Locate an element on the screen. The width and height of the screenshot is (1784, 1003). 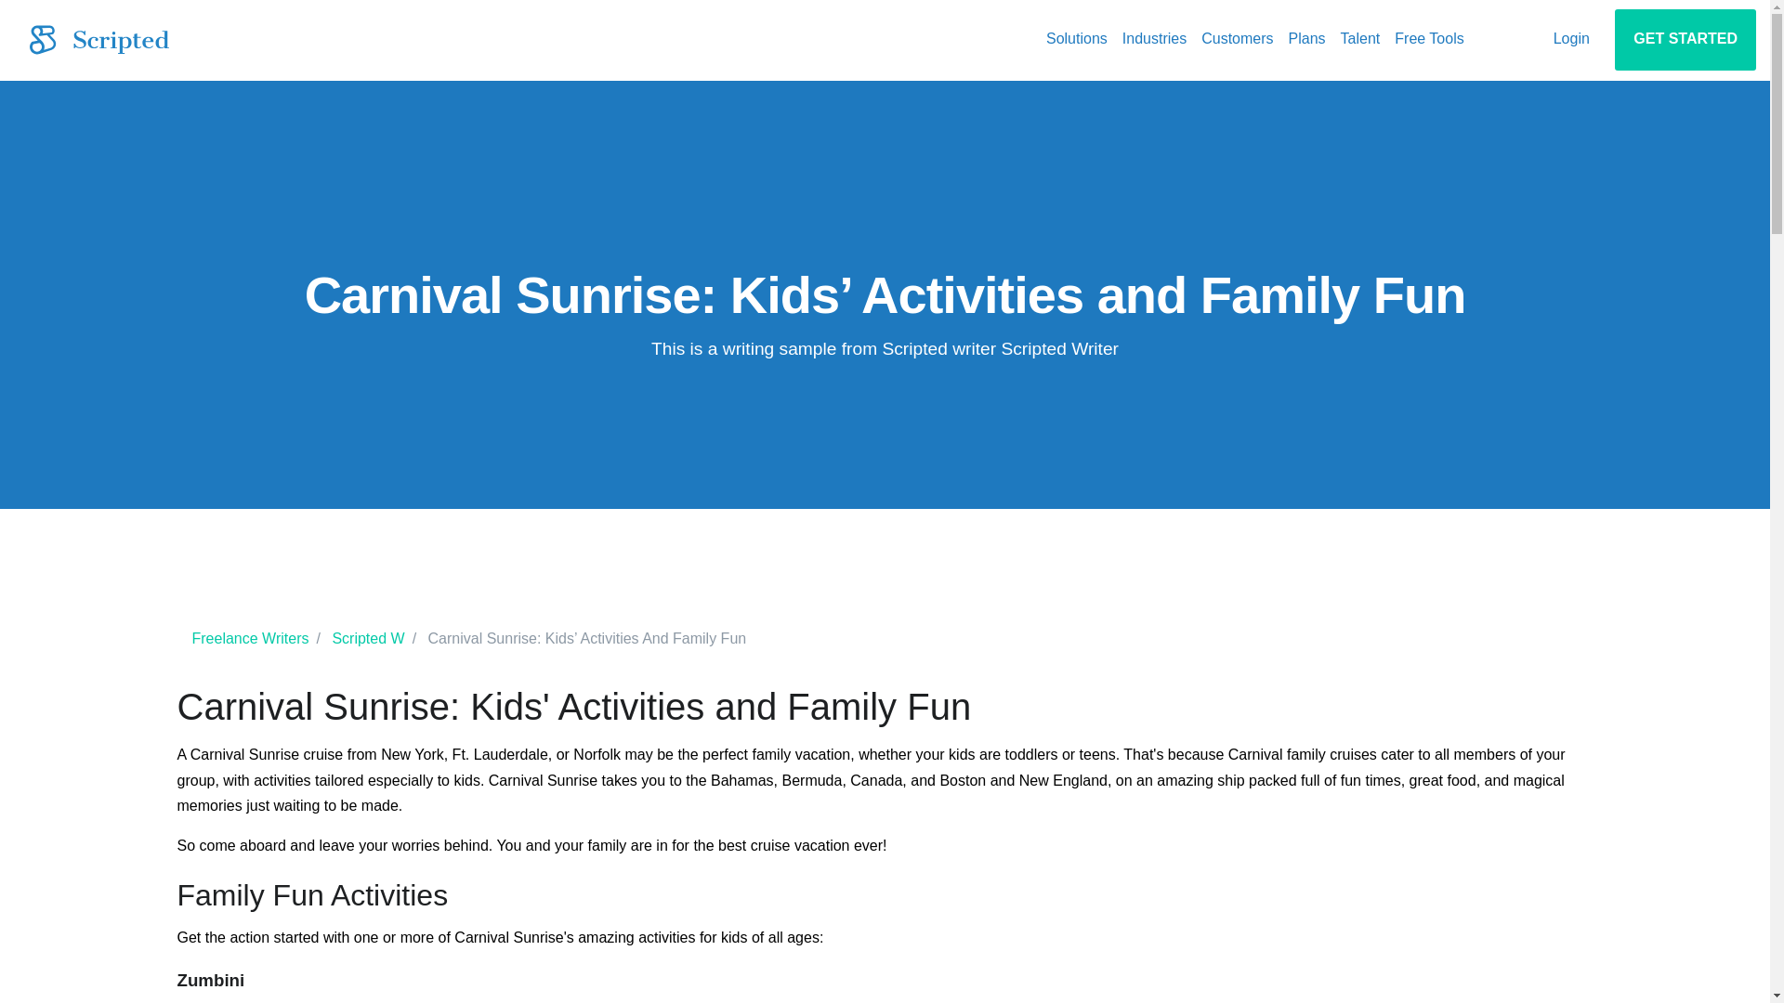
Login is located at coordinates (1571, 39).